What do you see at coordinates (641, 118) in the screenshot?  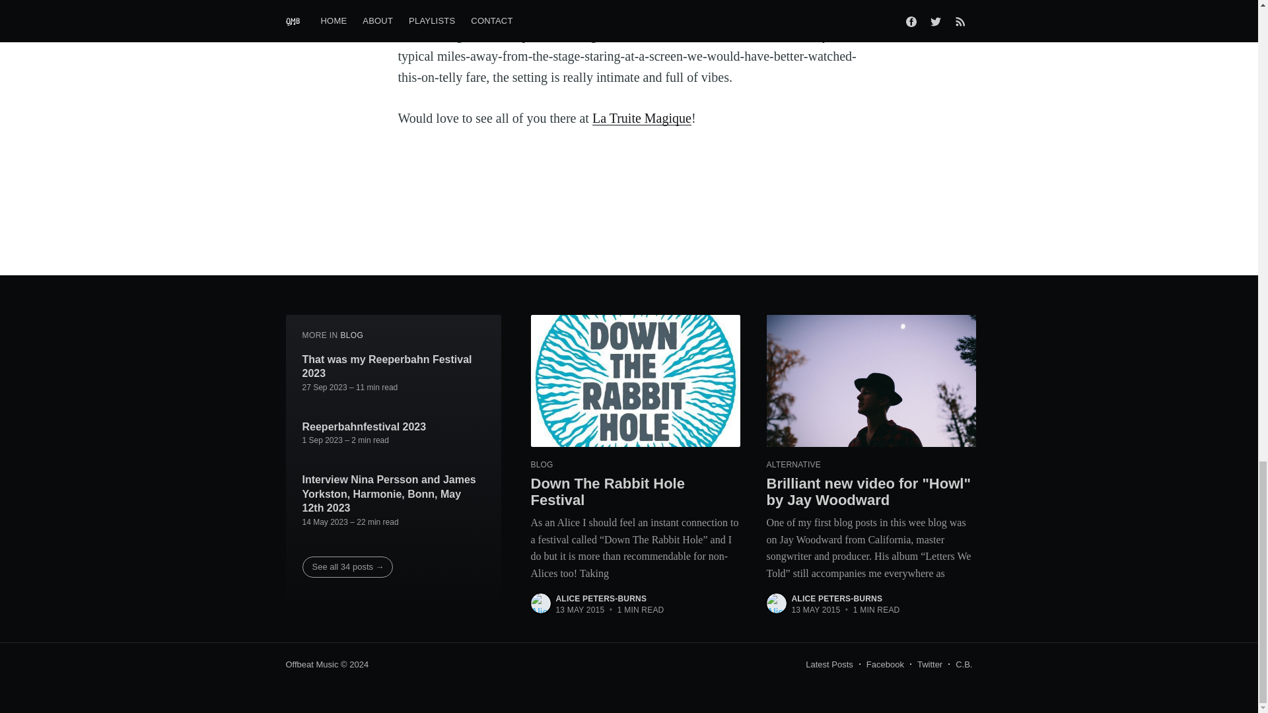 I see `La Truite Magique` at bounding box center [641, 118].